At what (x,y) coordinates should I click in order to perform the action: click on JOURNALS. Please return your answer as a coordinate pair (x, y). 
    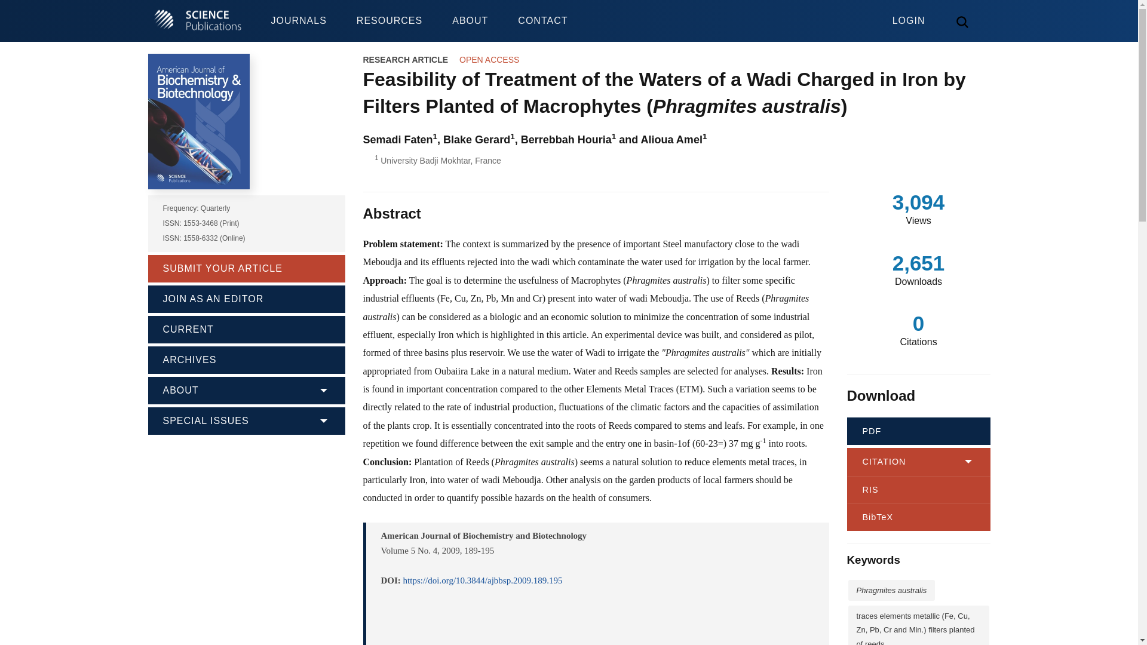
    Looking at the image, I should click on (298, 21).